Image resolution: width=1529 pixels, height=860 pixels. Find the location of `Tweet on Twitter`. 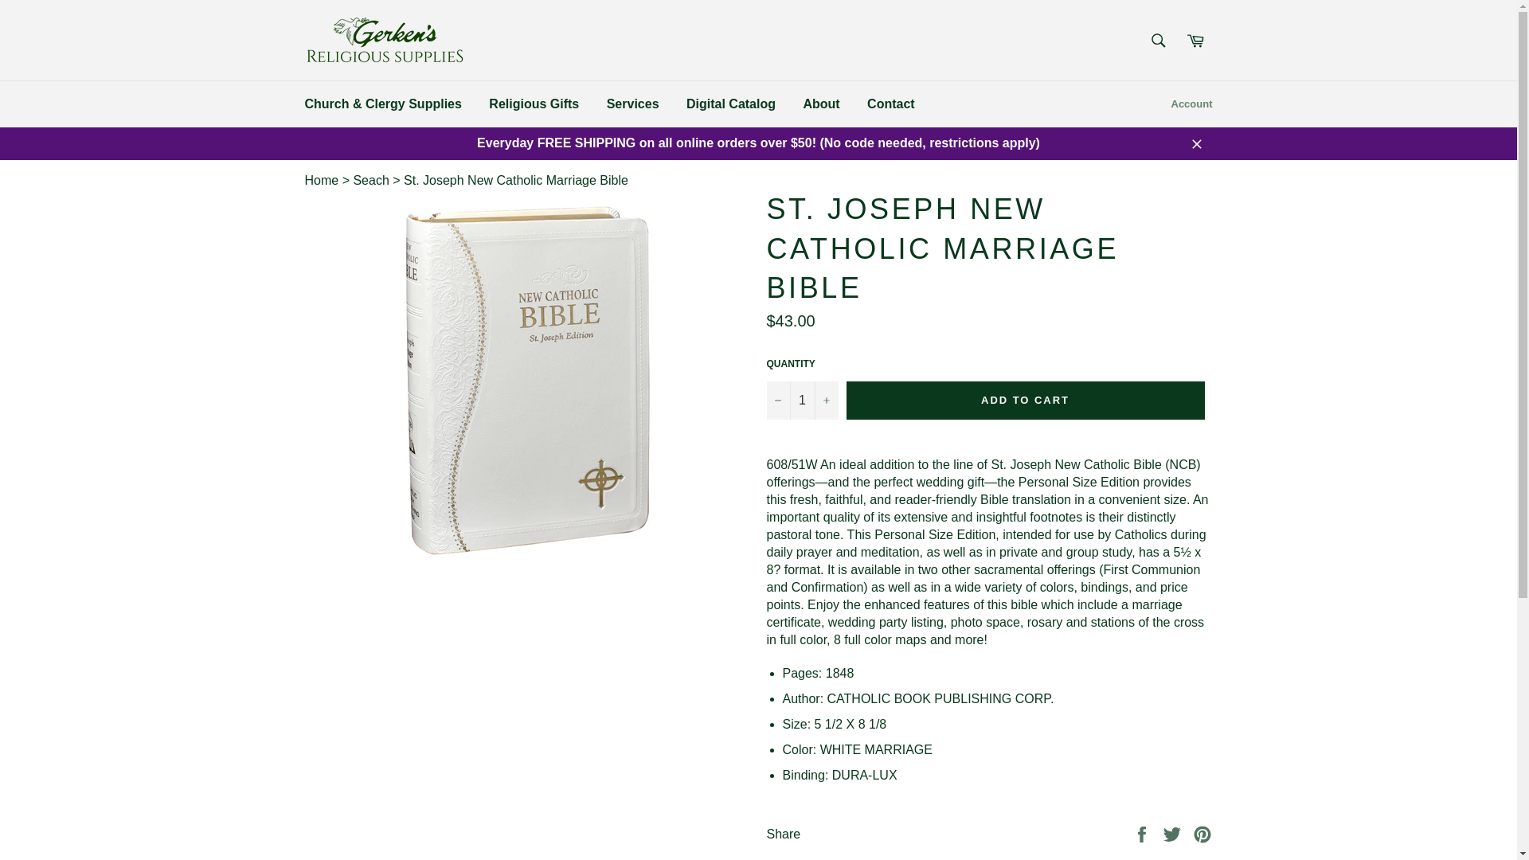

Tweet on Twitter is located at coordinates (1174, 833).